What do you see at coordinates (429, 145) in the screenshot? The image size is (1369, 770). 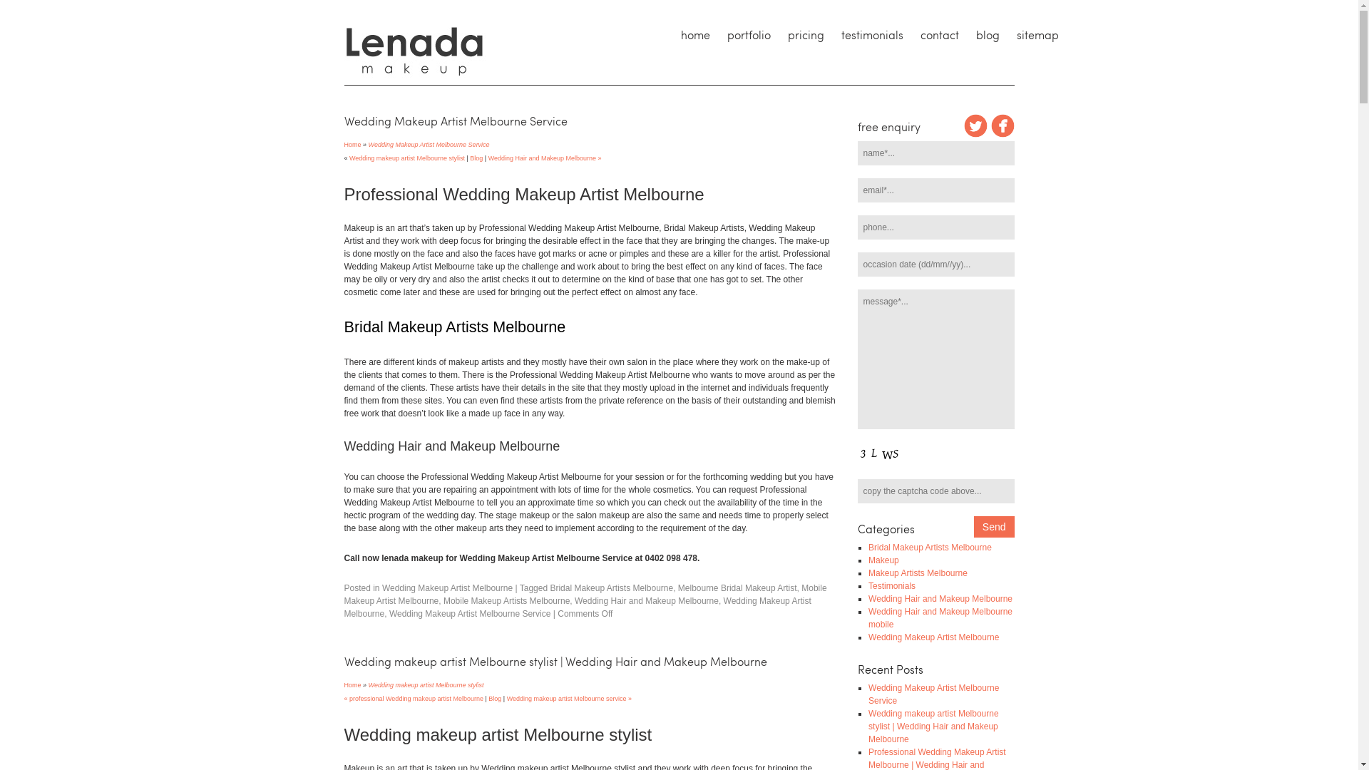 I see `Wedding Makeup Artist Melbourne Service` at bounding box center [429, 145].